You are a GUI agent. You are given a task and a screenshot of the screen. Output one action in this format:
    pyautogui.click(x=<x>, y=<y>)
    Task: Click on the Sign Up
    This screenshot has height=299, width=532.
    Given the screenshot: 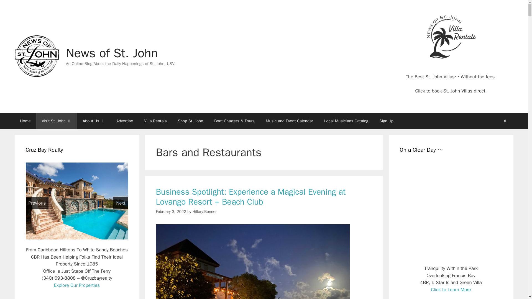 What is the action you would take?
    pyautogui.click(x=386, y=121)
    